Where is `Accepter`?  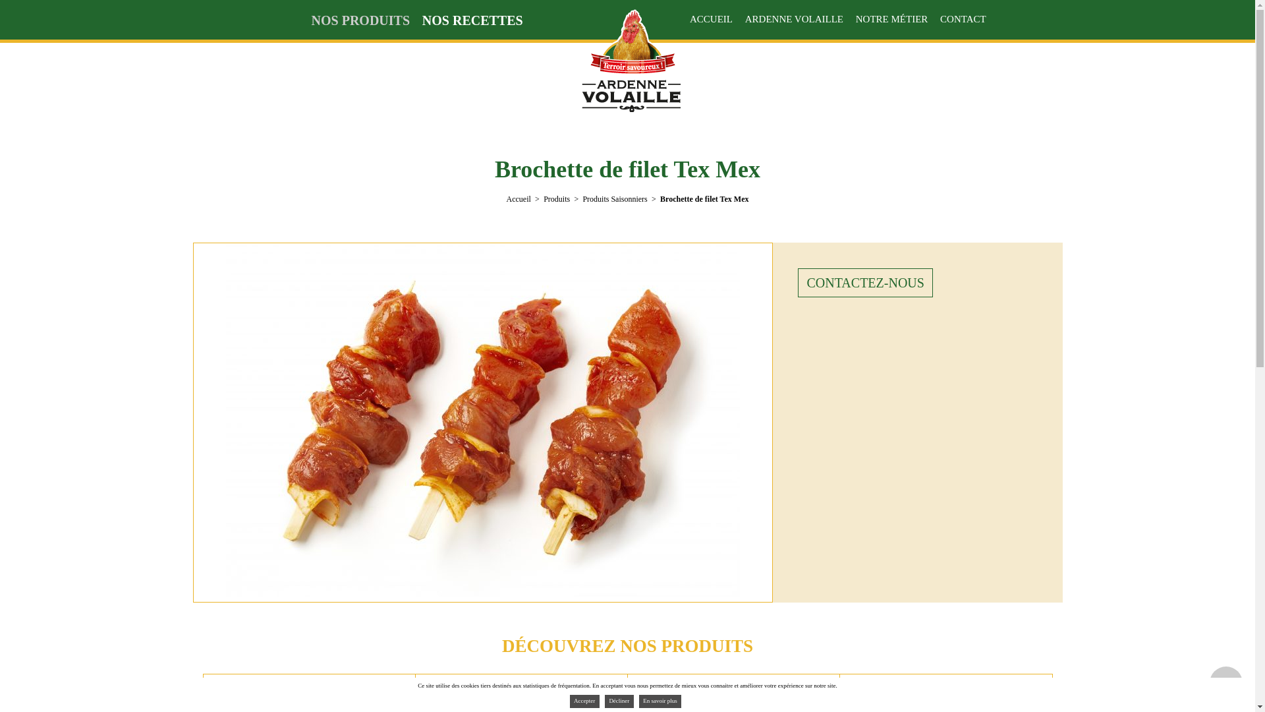
Accepter is located at coordinates (585, 701).